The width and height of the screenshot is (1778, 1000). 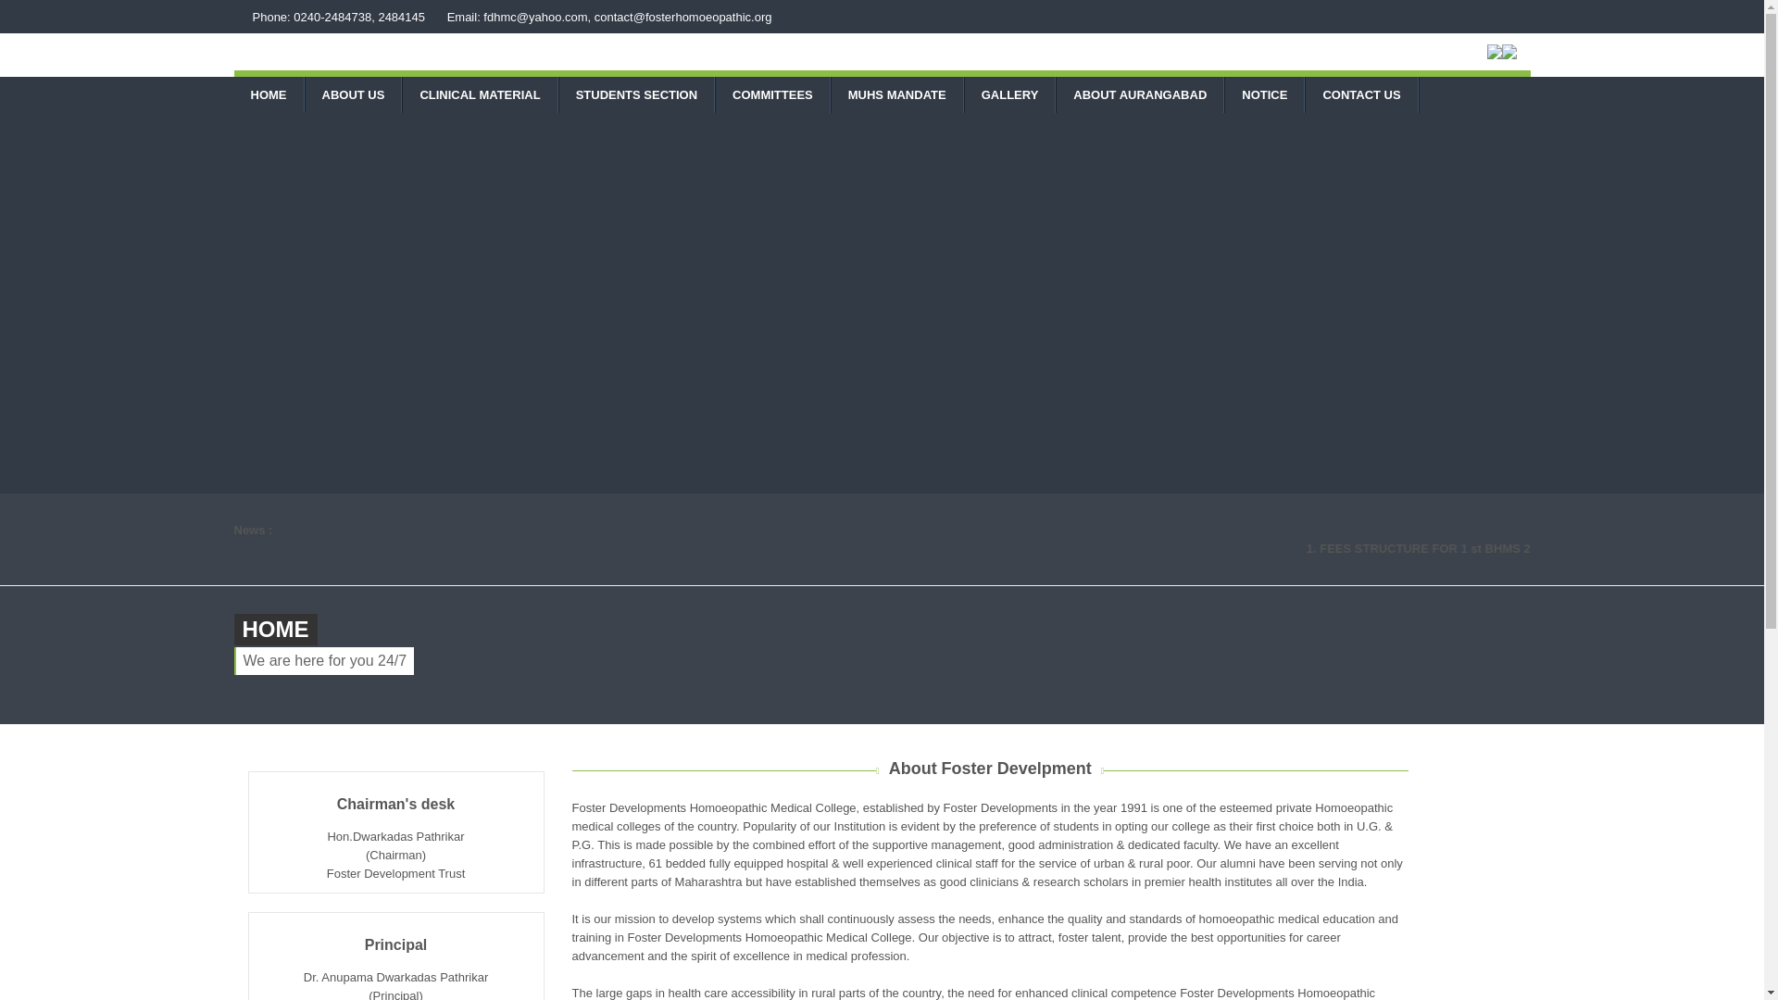 What do you see at coordinates (637, 94) in the screenshot?
I see `STUDENTS SECTION` at bounding box center [637, 94].